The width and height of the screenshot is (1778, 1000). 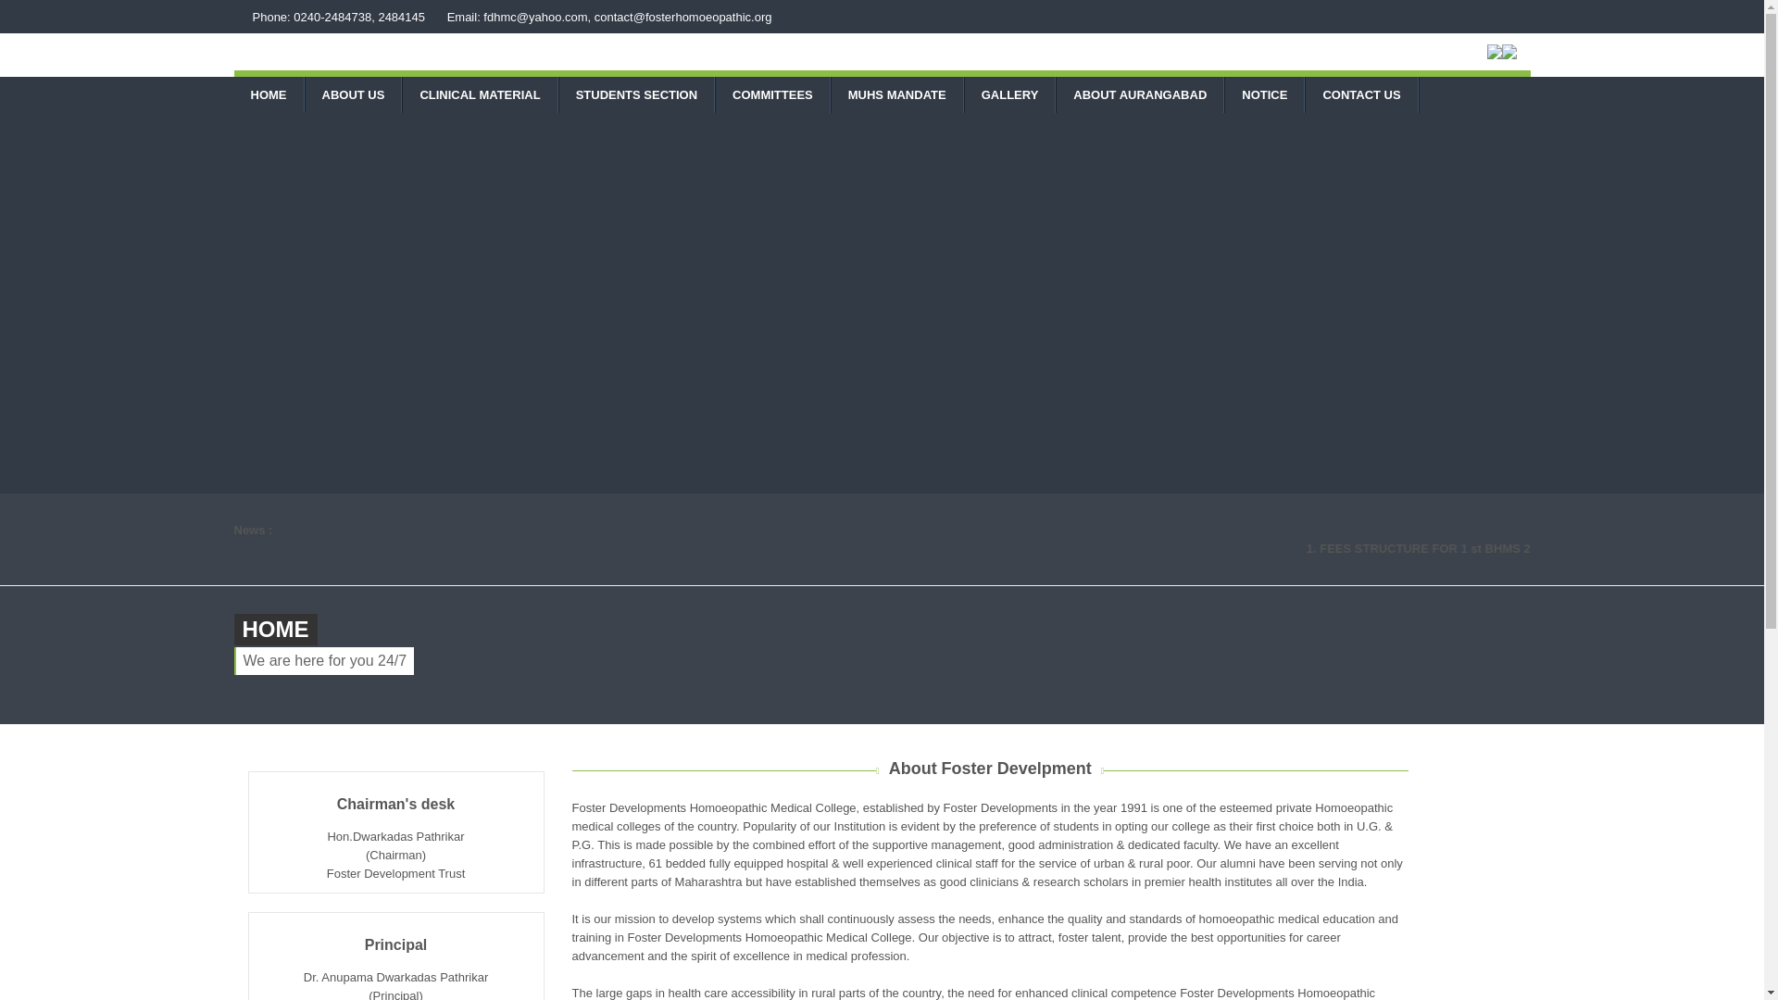 What do you see at coordinates (637, 94) in the screenshot?
I see `STUDENTS SECTION` at bounding box center [637, 94].